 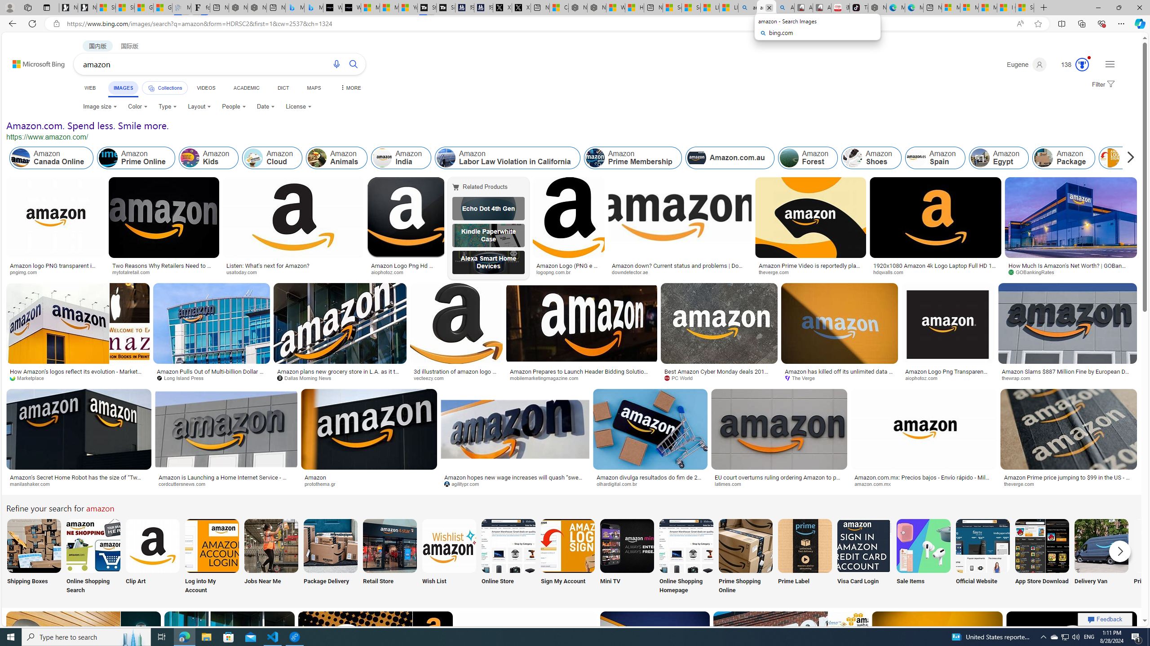 What do you see at coordinates (1102, 85) in the screenshot?
I see `Filter` at bounding box center [1102, 85].